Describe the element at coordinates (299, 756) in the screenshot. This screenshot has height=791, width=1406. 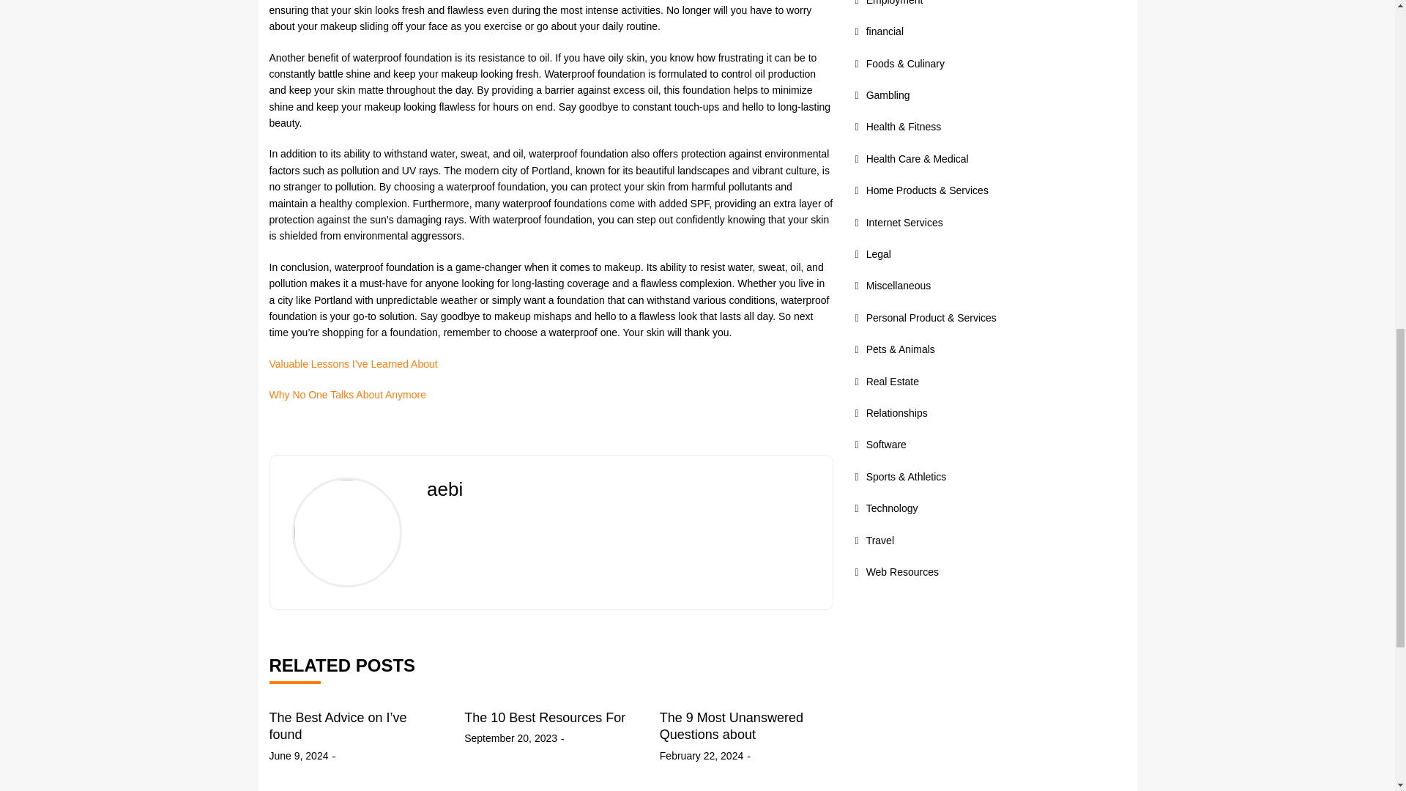
I see `June 9, 2024` at that location.